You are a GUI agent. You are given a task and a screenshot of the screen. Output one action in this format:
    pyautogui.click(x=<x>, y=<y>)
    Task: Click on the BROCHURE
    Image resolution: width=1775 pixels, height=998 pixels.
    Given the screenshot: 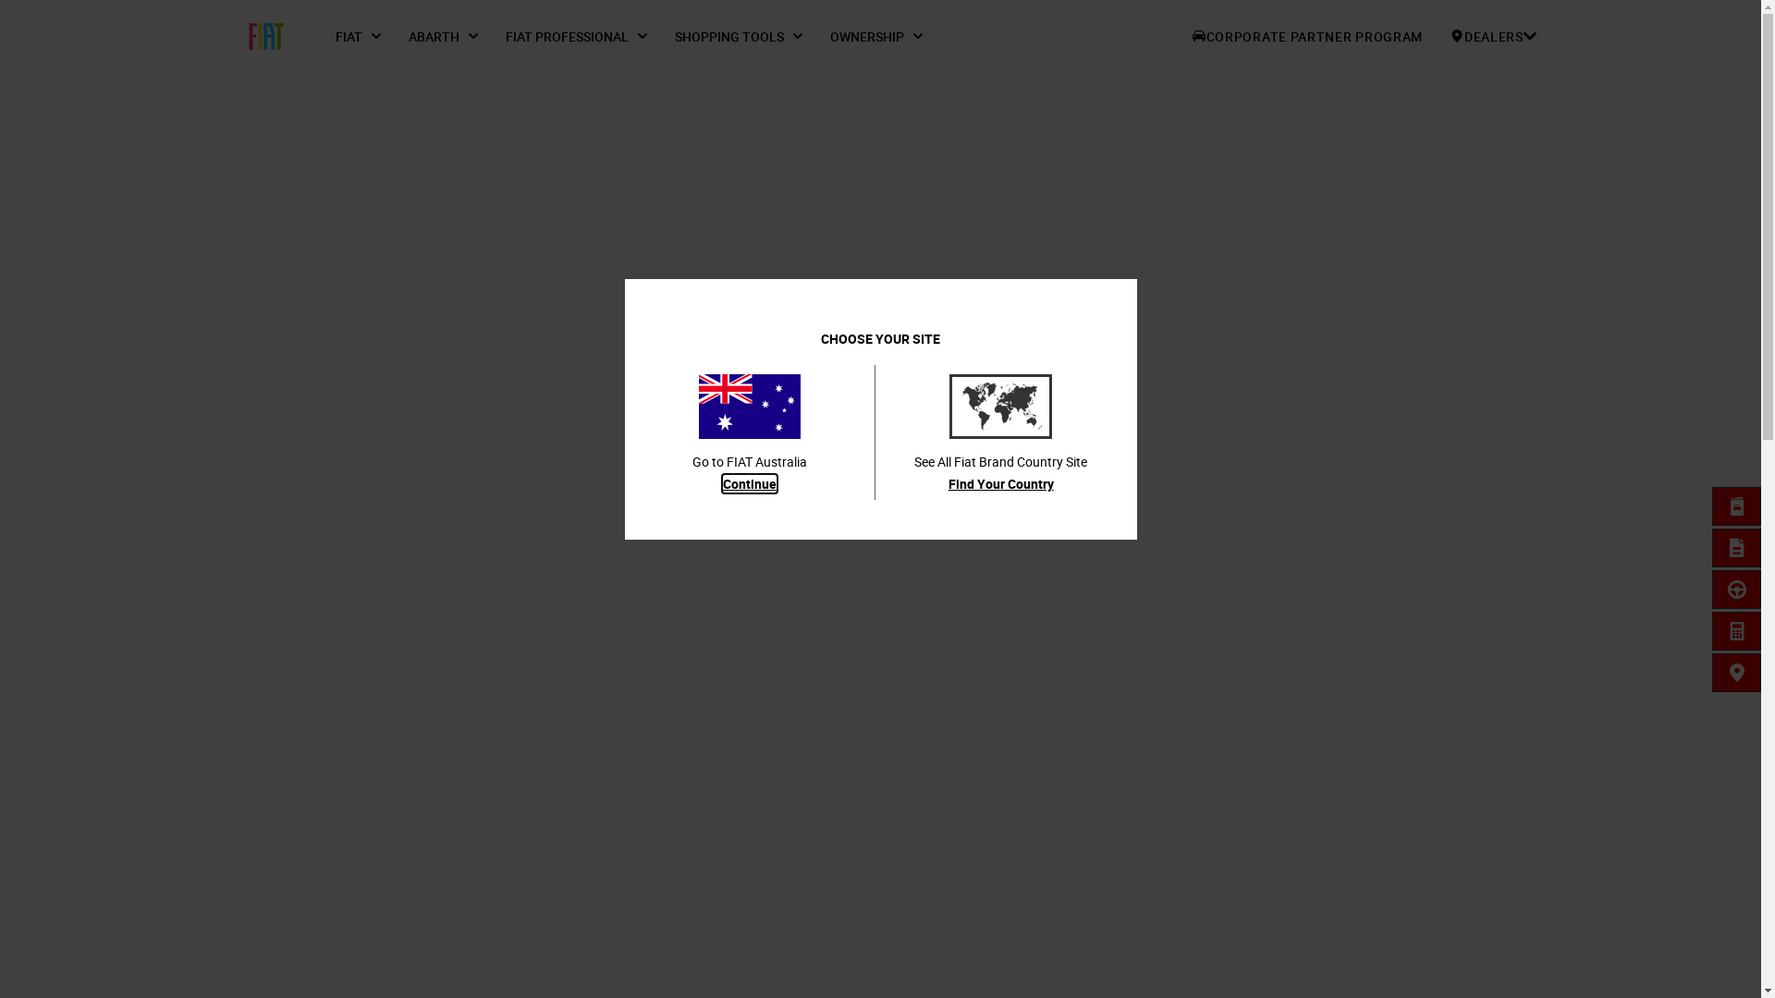 What is the action you would take?
    pyautogui.click(x=1737, y=506)
    